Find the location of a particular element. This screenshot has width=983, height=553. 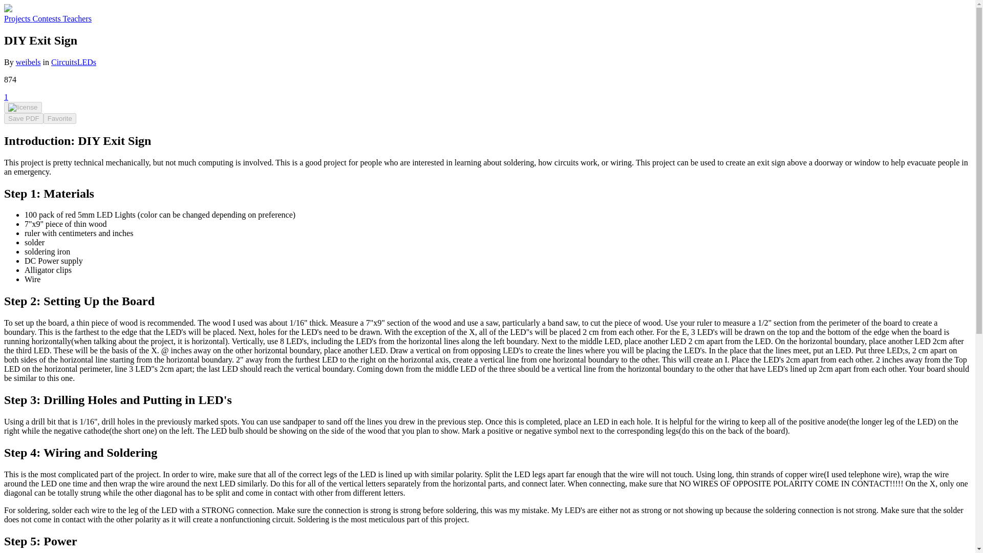

Teachers is located at coordinates (77, 18).